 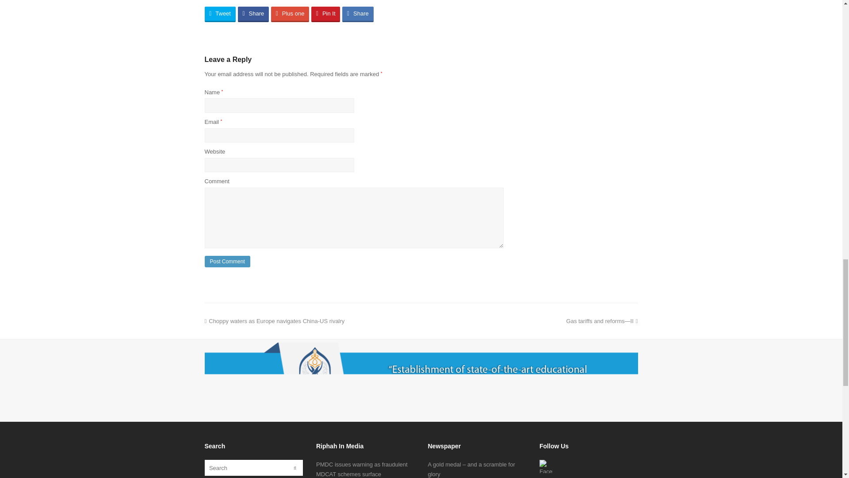 What do you see at coordinates (227, 261) in the screenshot?
I see `Post Comment` at bounding box center [227, 261].